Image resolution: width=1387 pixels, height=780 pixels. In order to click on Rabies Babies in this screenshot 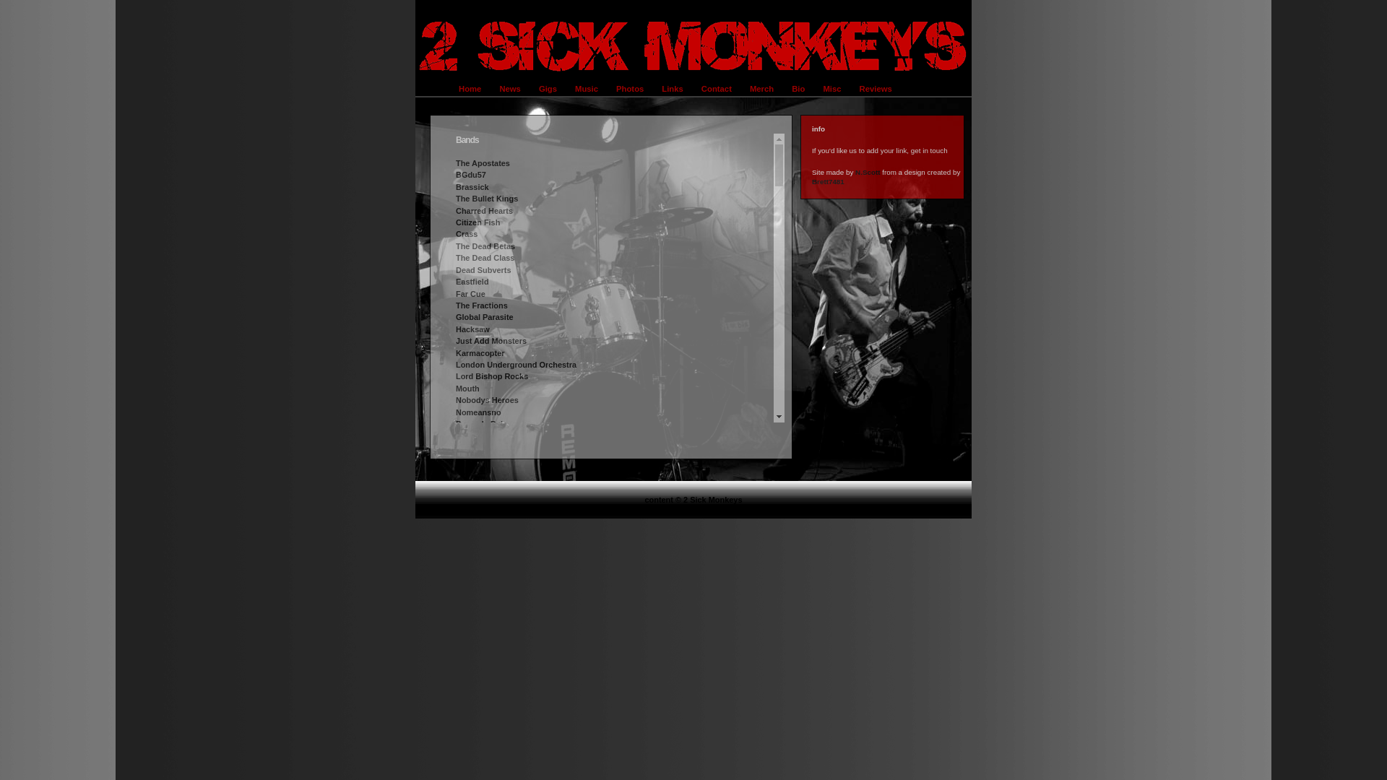, I will do `click(483, 435)`.